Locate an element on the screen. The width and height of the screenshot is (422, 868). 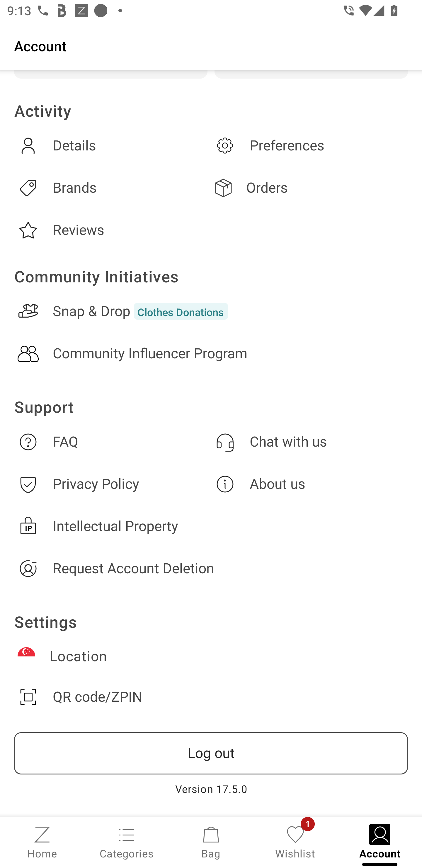
Home is located at coordinates (42, 842).